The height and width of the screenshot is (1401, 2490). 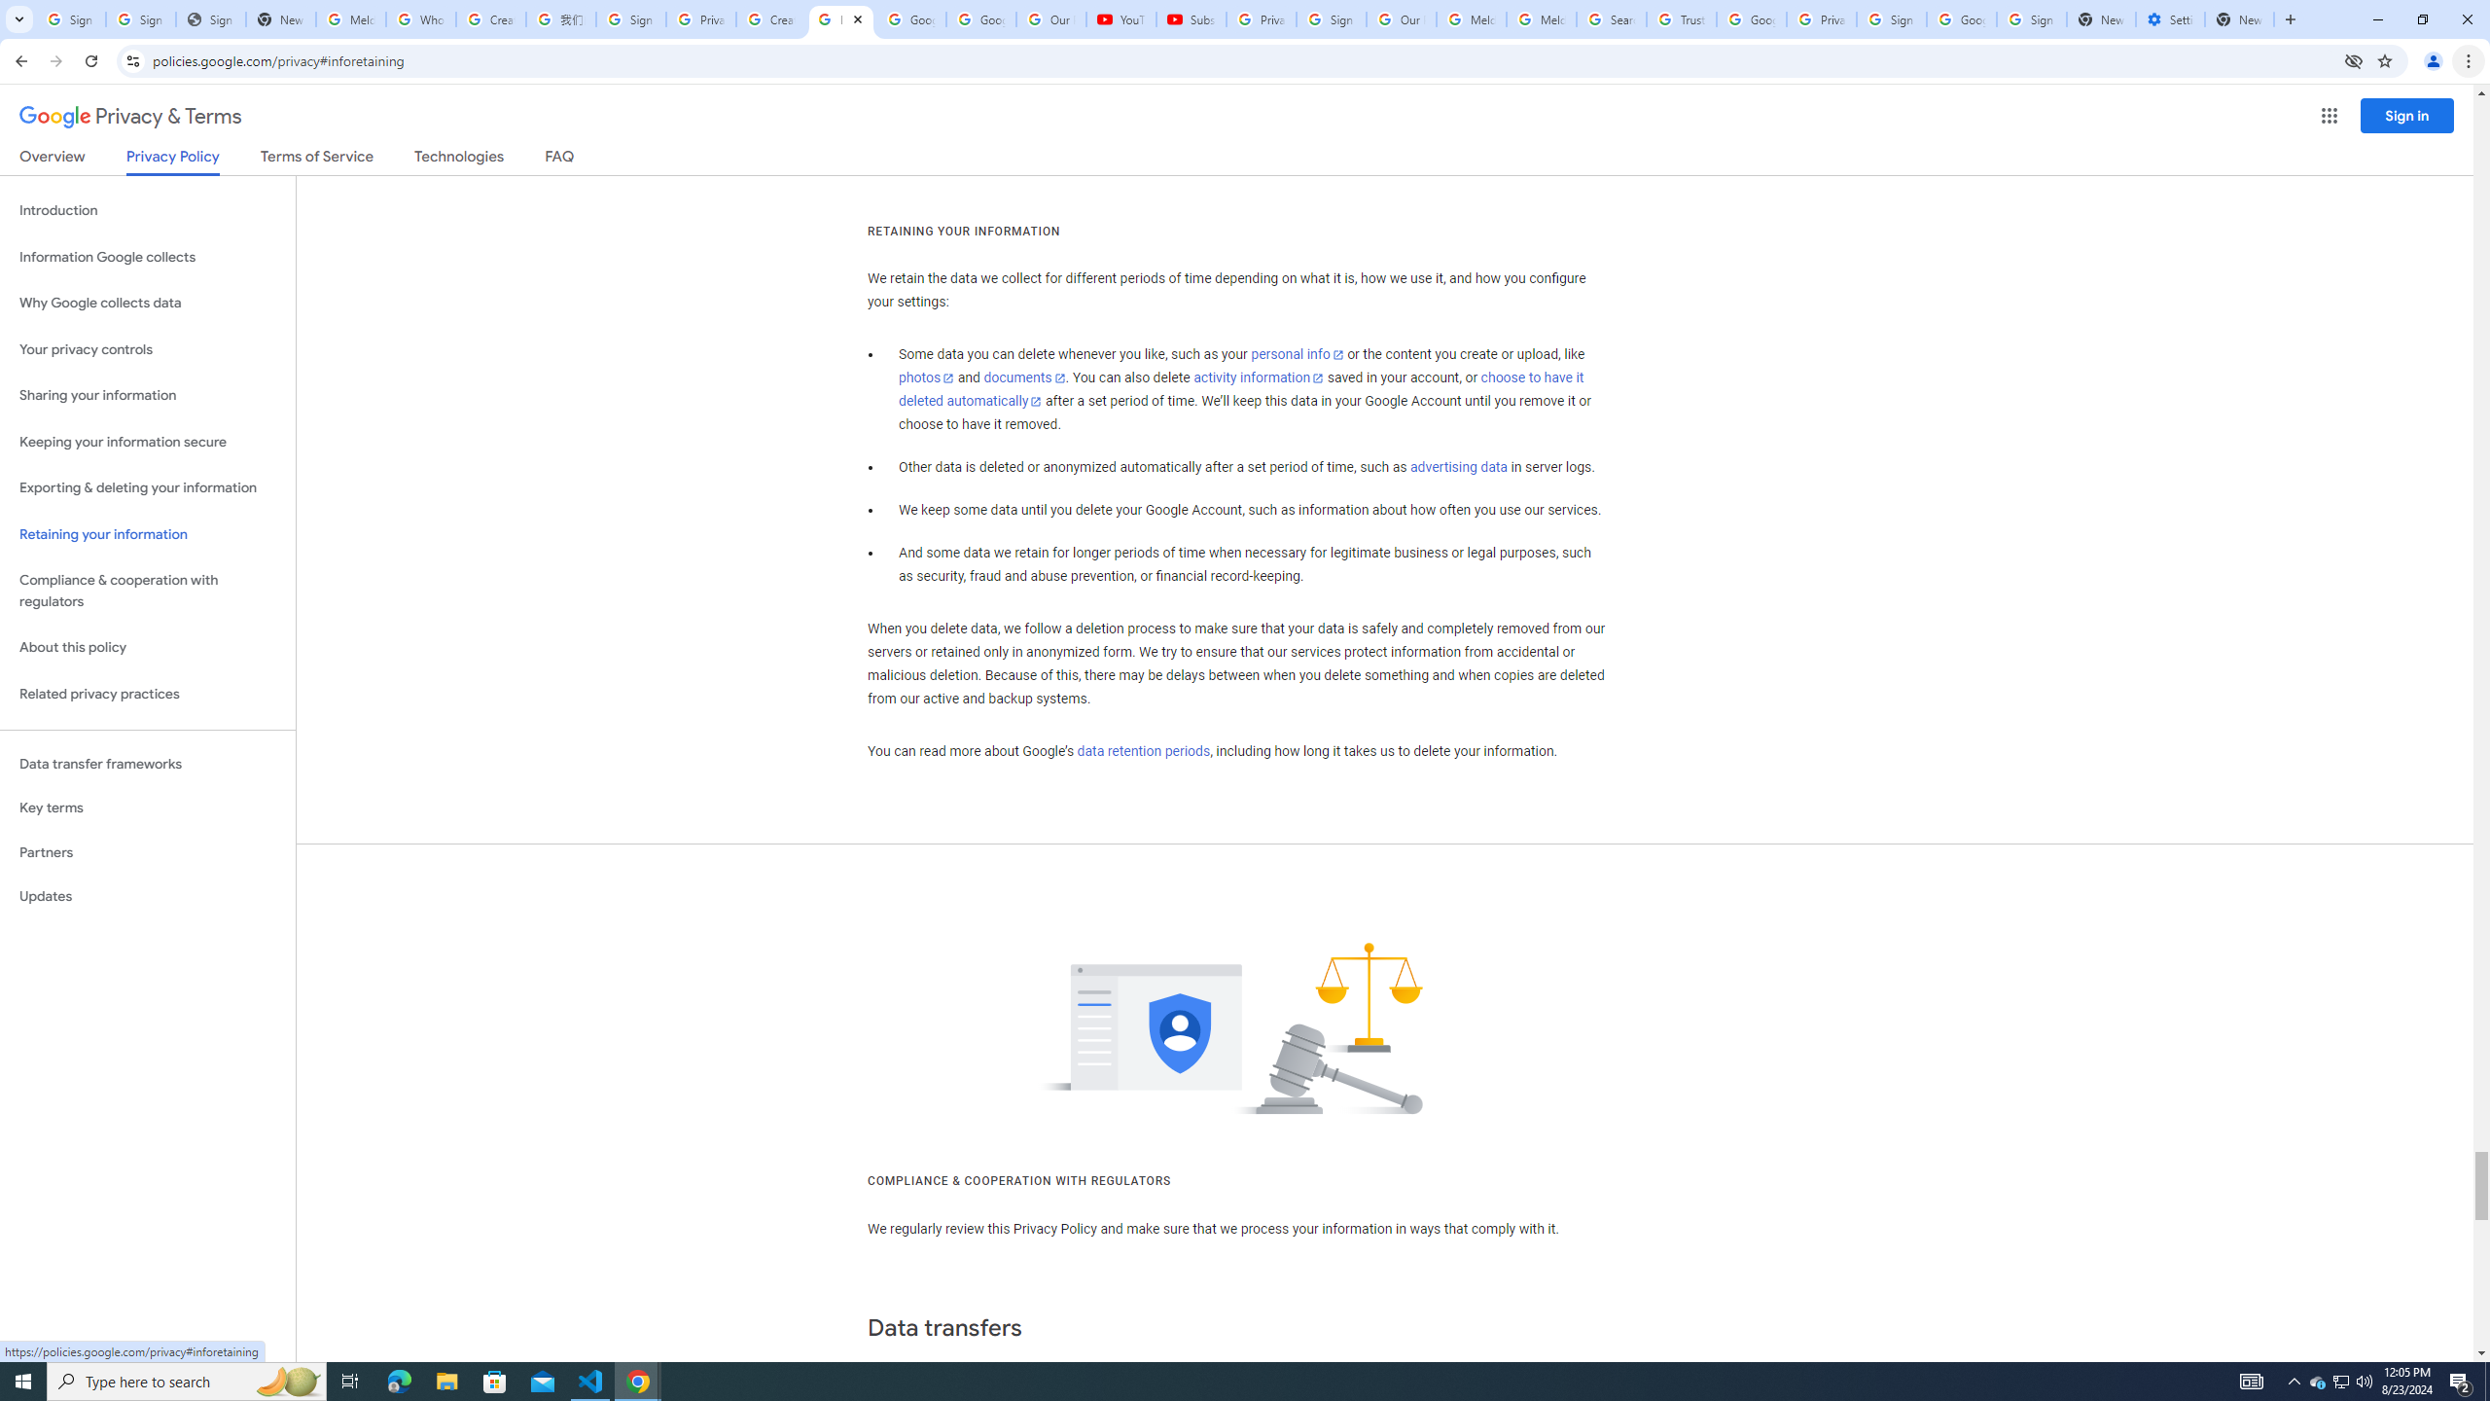 What do you see at coordinates (1891, 19) in the screenshot?
I see `Sign in - Google Accounts` at bounding box center [1891, 19].